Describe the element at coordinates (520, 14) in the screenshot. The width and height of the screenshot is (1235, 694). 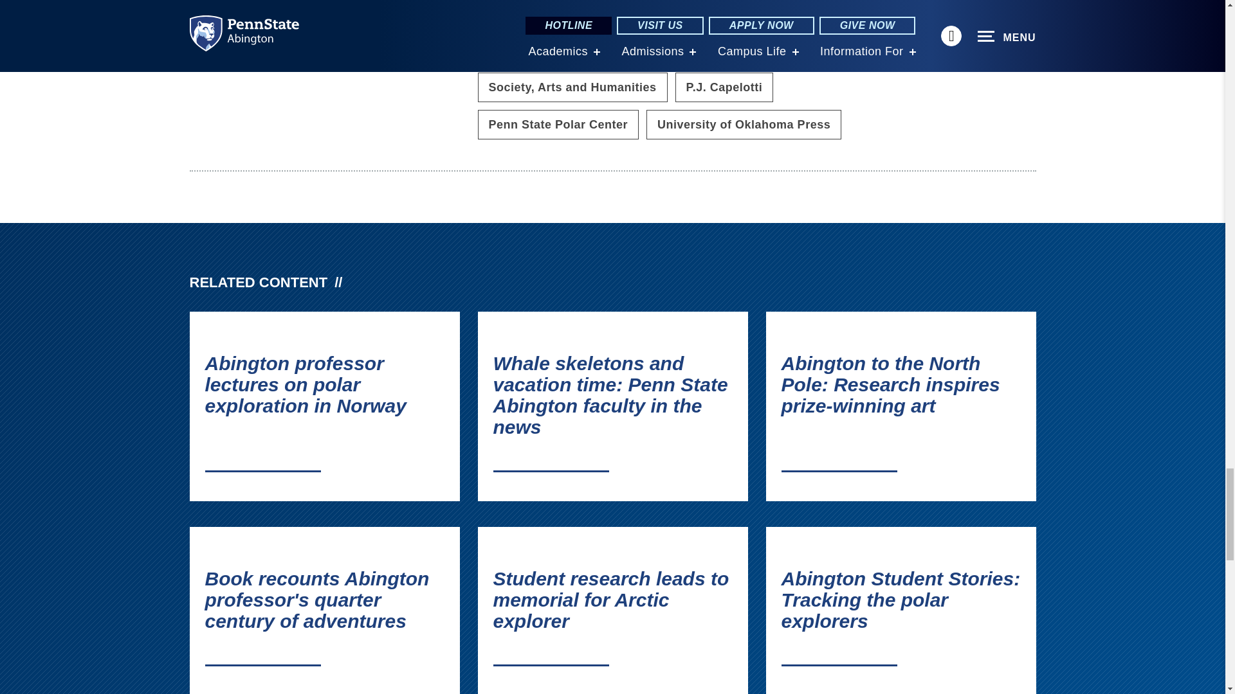
I see `Content tagged with Academics` at that location.